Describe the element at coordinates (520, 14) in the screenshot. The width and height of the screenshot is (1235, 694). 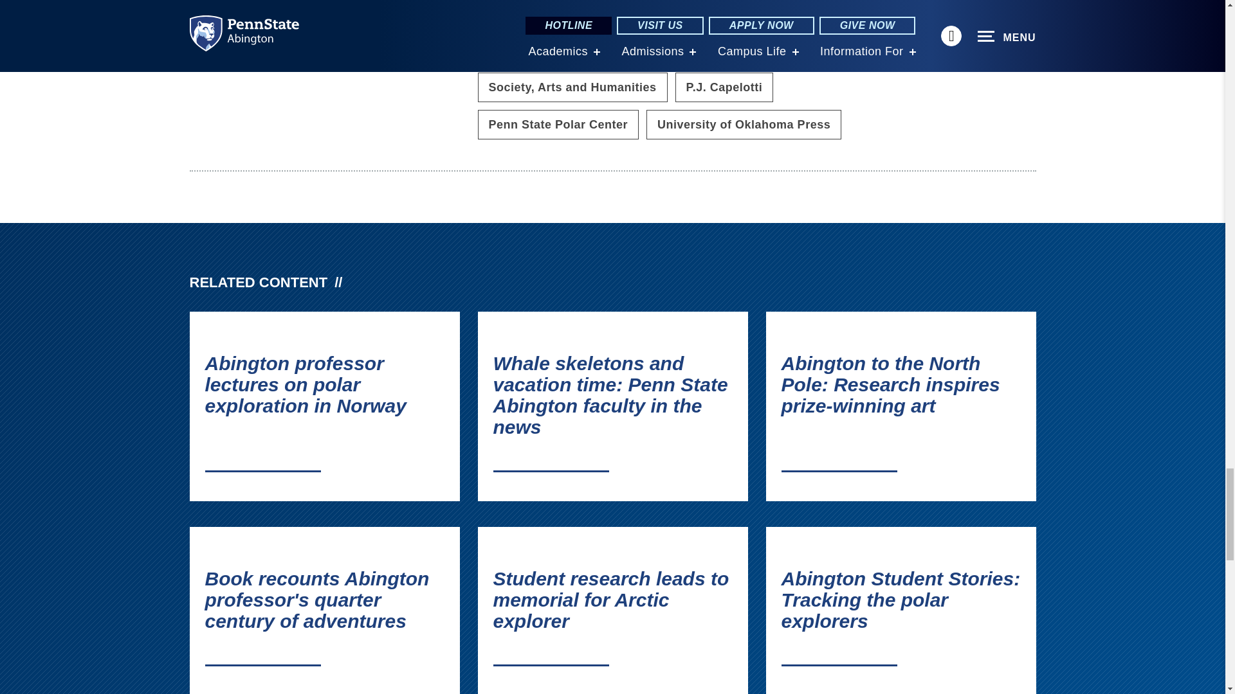
I see `Content tagged with Academics` at that location.